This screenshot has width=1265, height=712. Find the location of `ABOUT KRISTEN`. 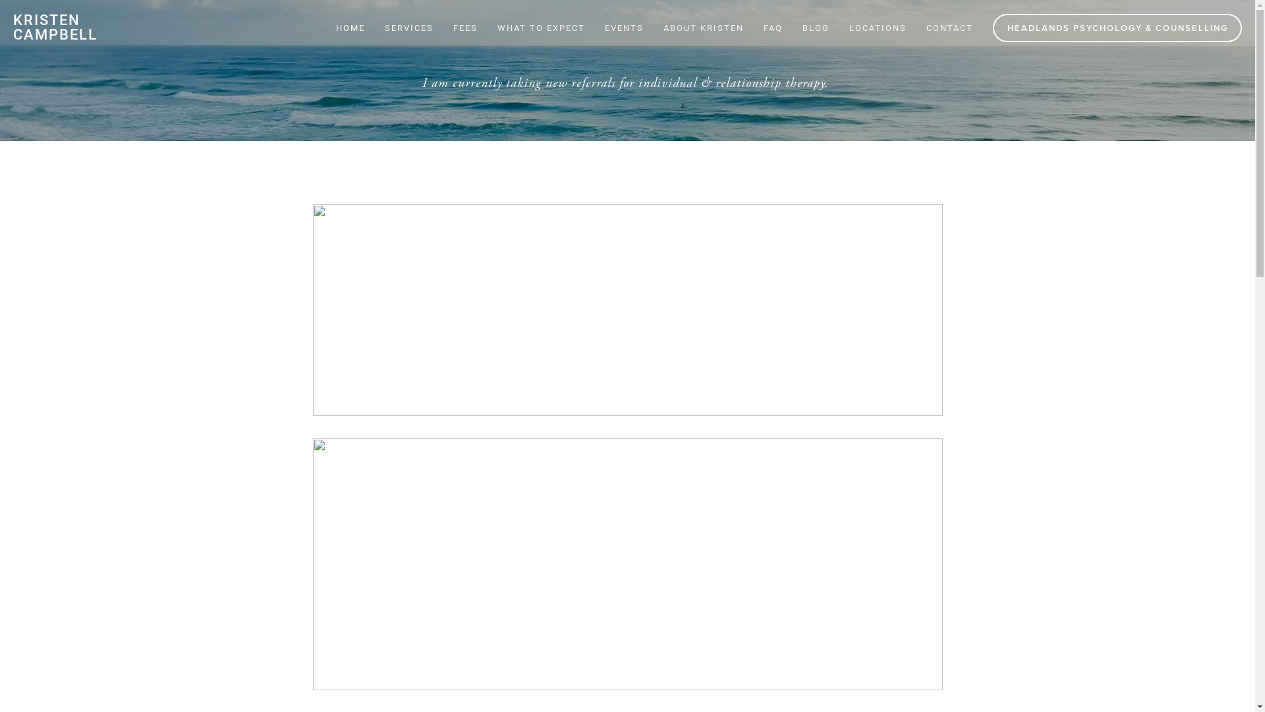

ABOUT KRISTEN is located at coordinates (704, 28).